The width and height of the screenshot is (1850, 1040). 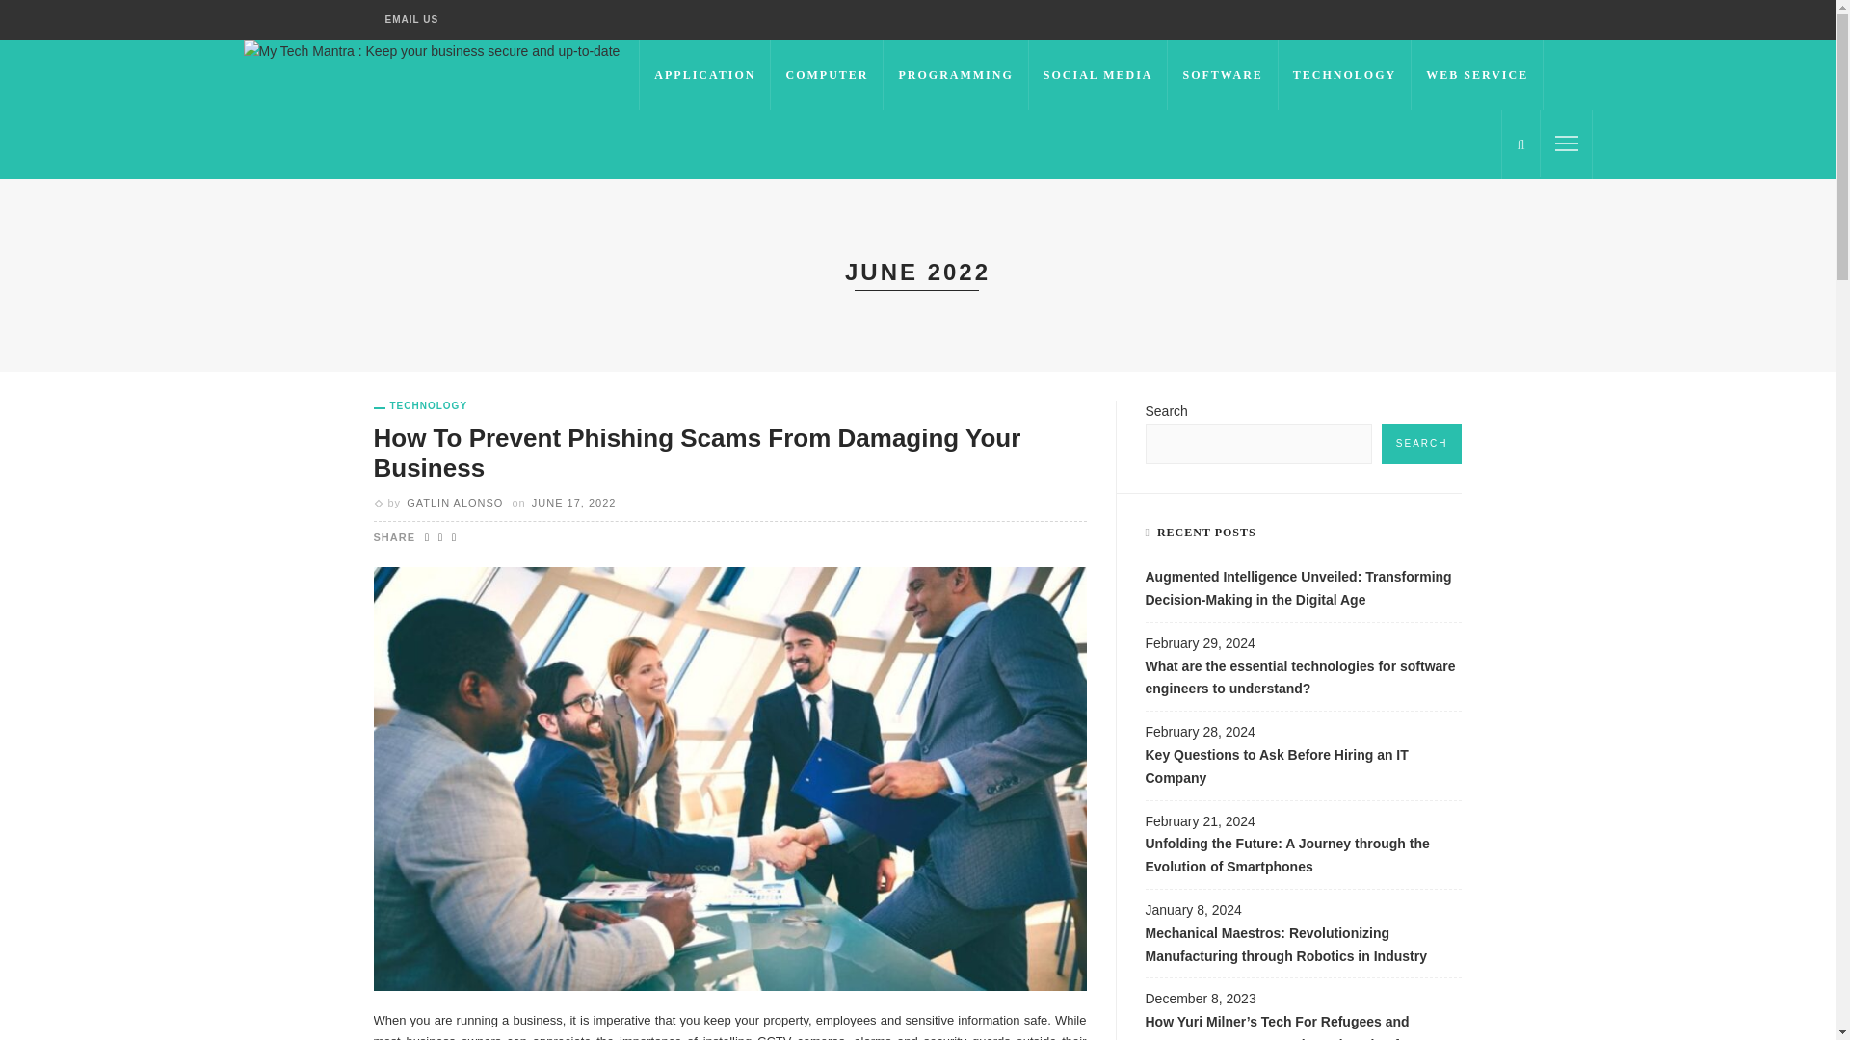 I want to click on APPLICATION, so click(x=704, y=75).